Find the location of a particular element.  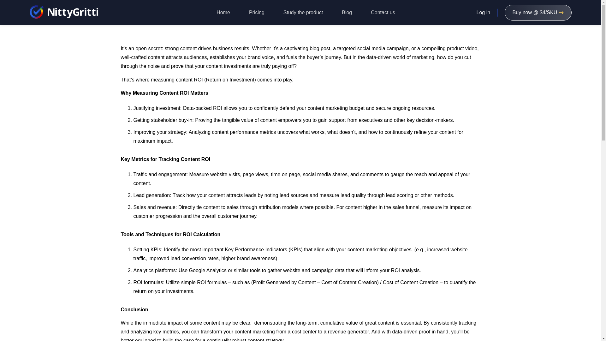

Home is located at coordinates (223, 13).